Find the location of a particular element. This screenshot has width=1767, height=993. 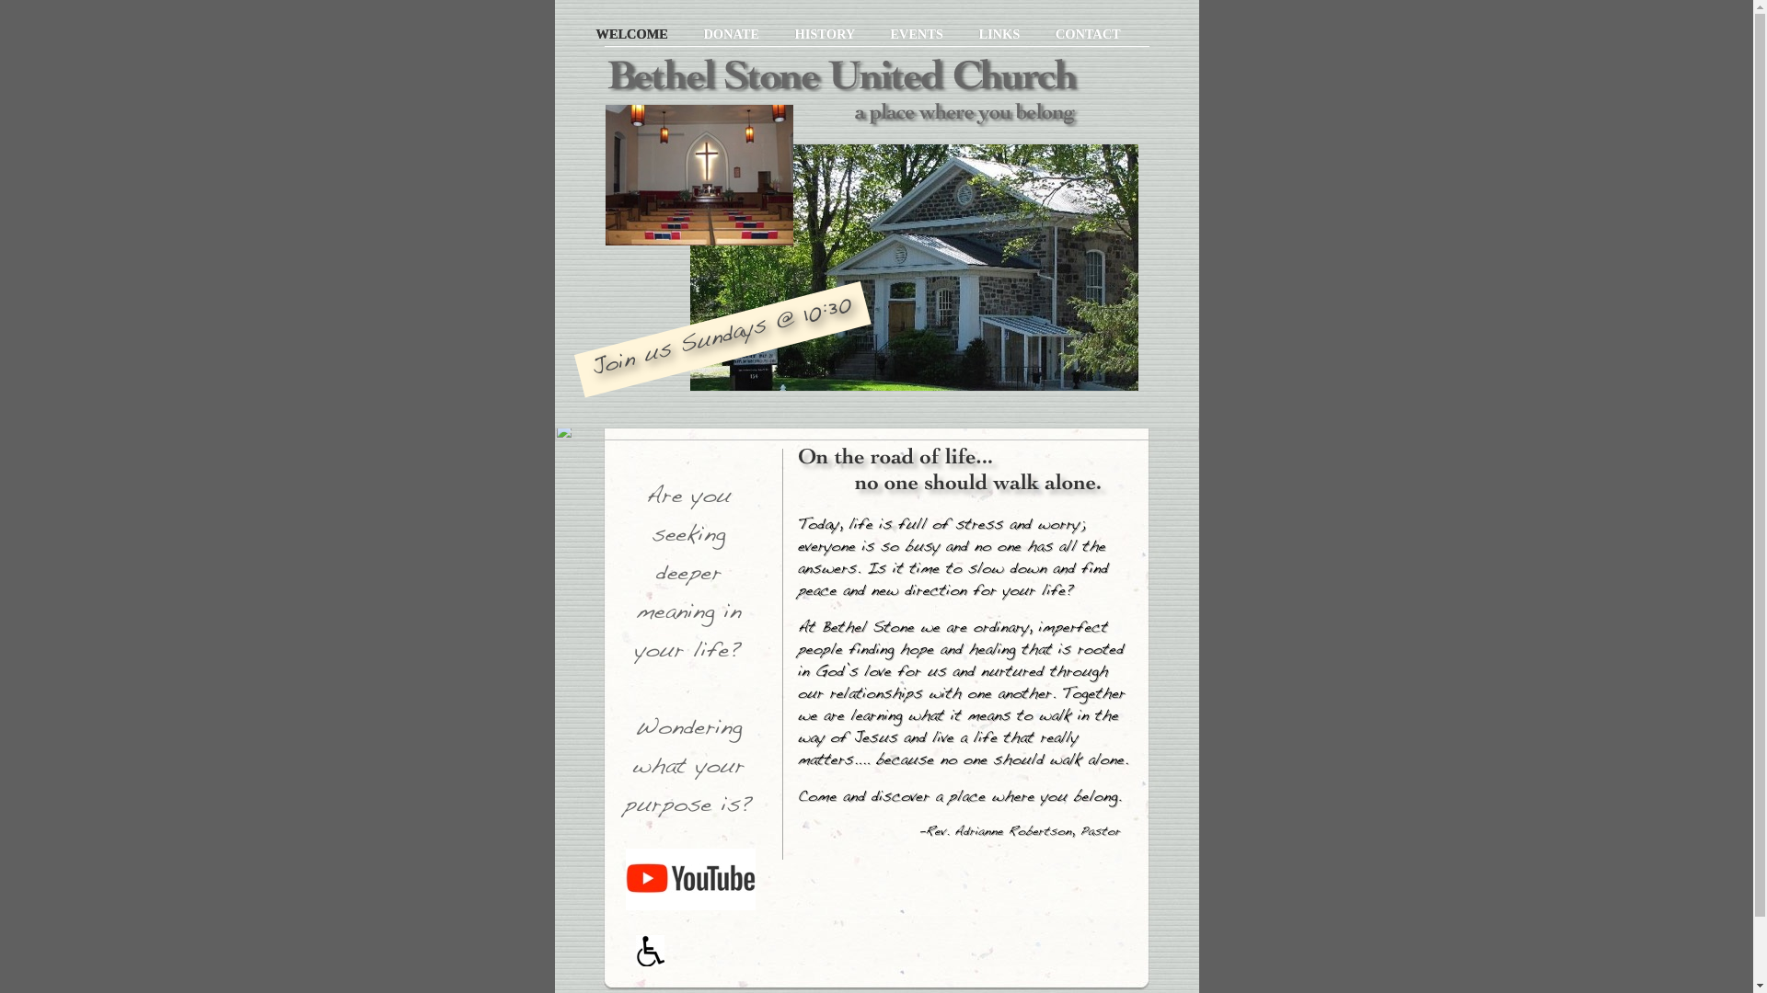

https://www.youtube.com/channel/UCg22I2zKgs8gYWYCLoP9URw is located at coordinates (690, 910).